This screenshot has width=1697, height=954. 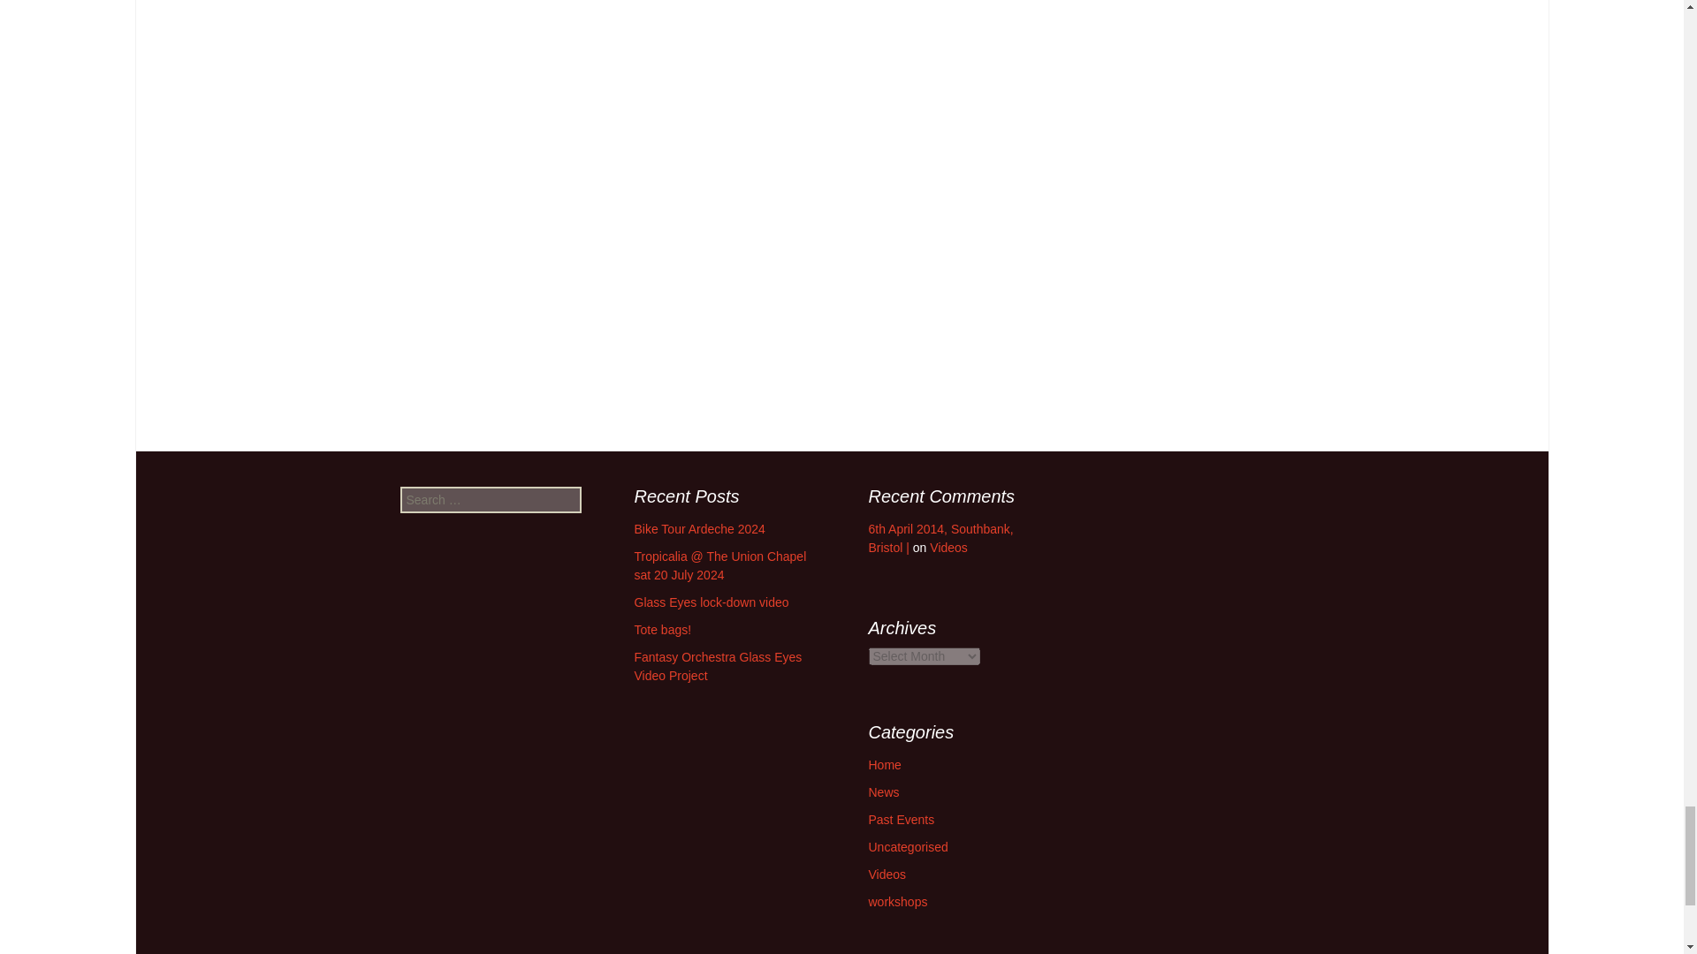 I want to click on Bike Tour Ardeche 2024, so click(x=700, y=528).